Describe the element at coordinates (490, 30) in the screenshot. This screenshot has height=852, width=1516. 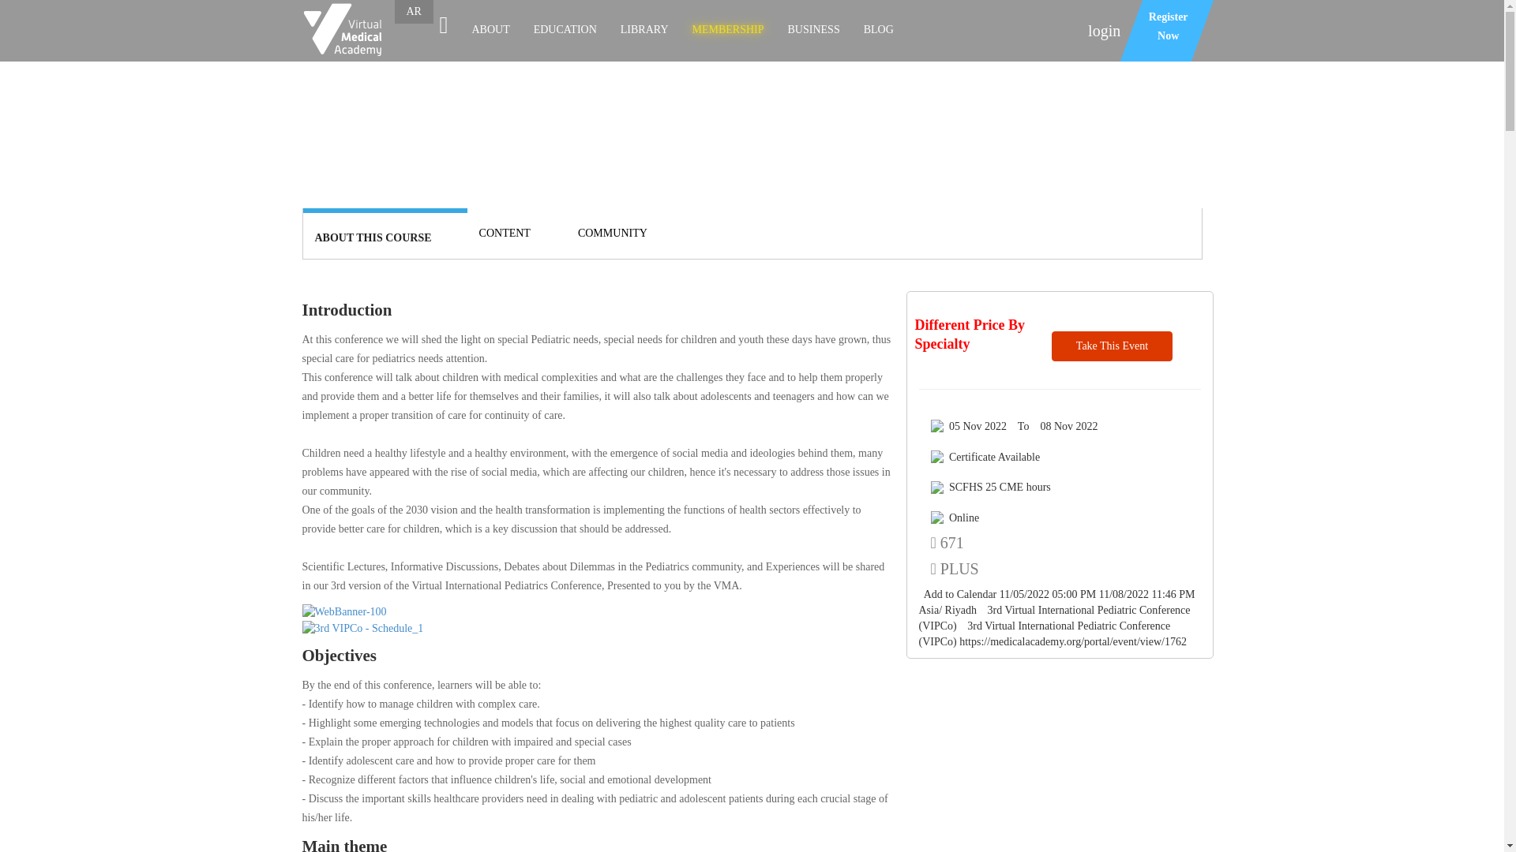
I see `ABOUT THIS COURSE` at that location.